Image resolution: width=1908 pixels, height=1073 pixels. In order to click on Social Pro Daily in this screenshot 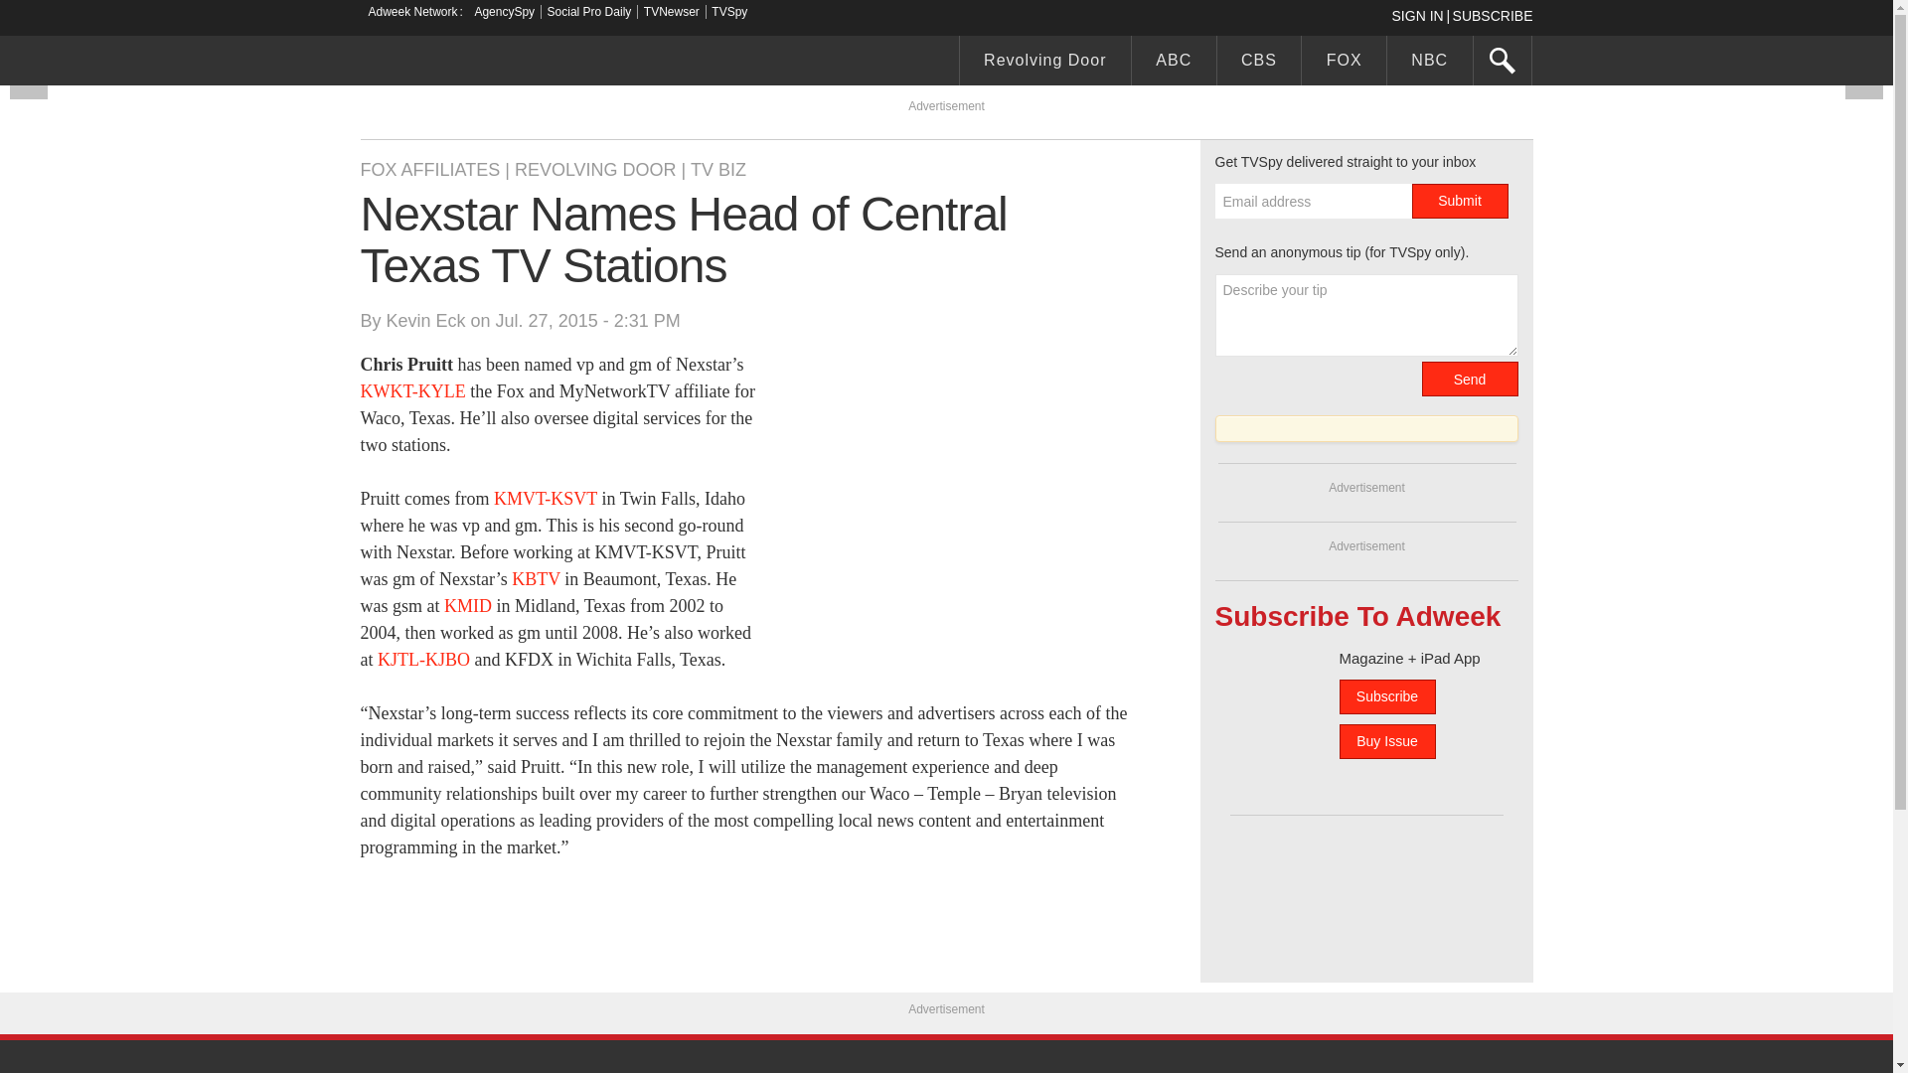, I will do `click(589, 12)`.